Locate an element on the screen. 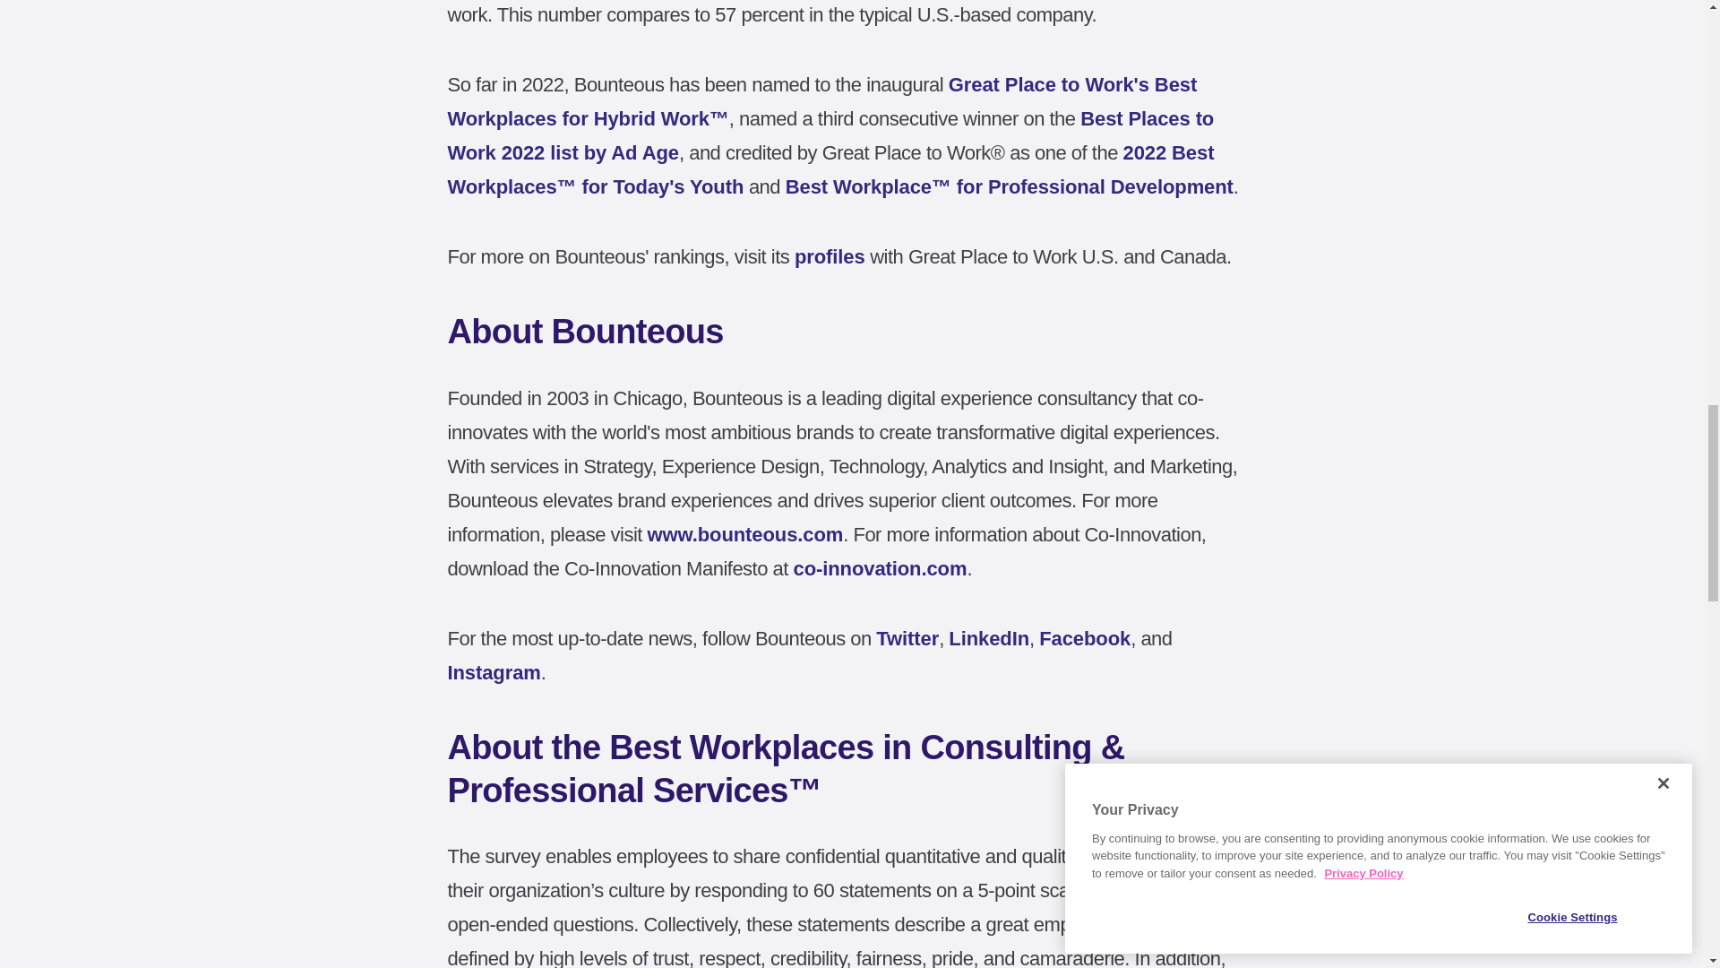 The width and height of the screenshot is (1720, 968). co-innovation.com is located at coordinates (880, 568).